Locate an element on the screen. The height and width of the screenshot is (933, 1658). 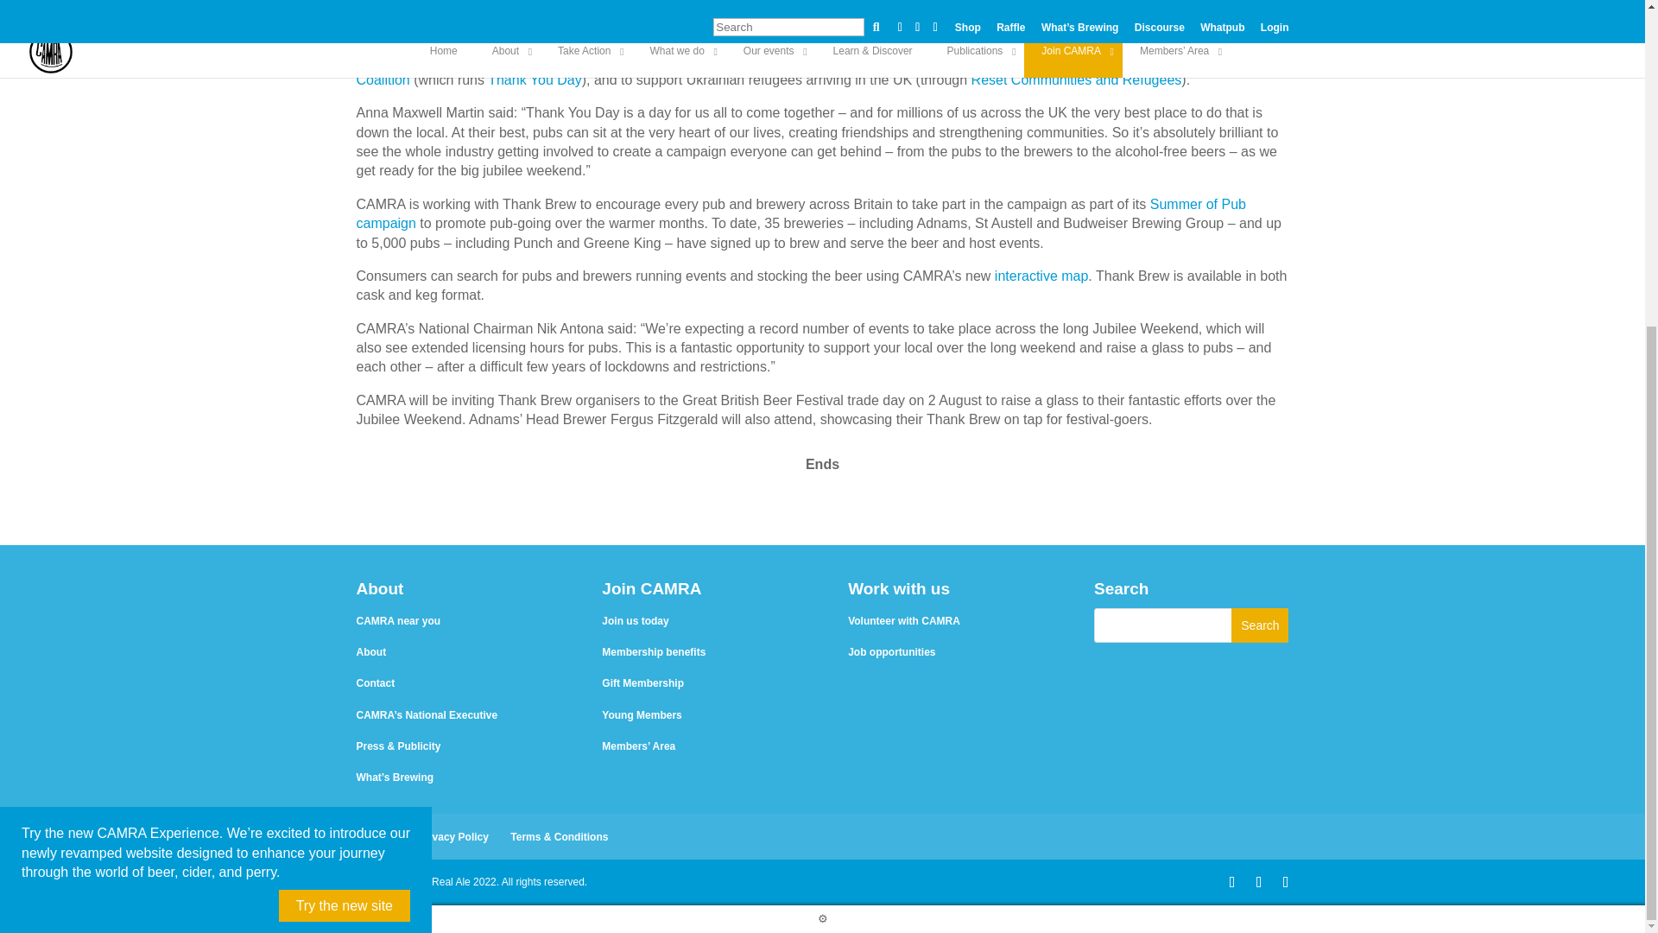
Search is located at coordinates (1259, 625).